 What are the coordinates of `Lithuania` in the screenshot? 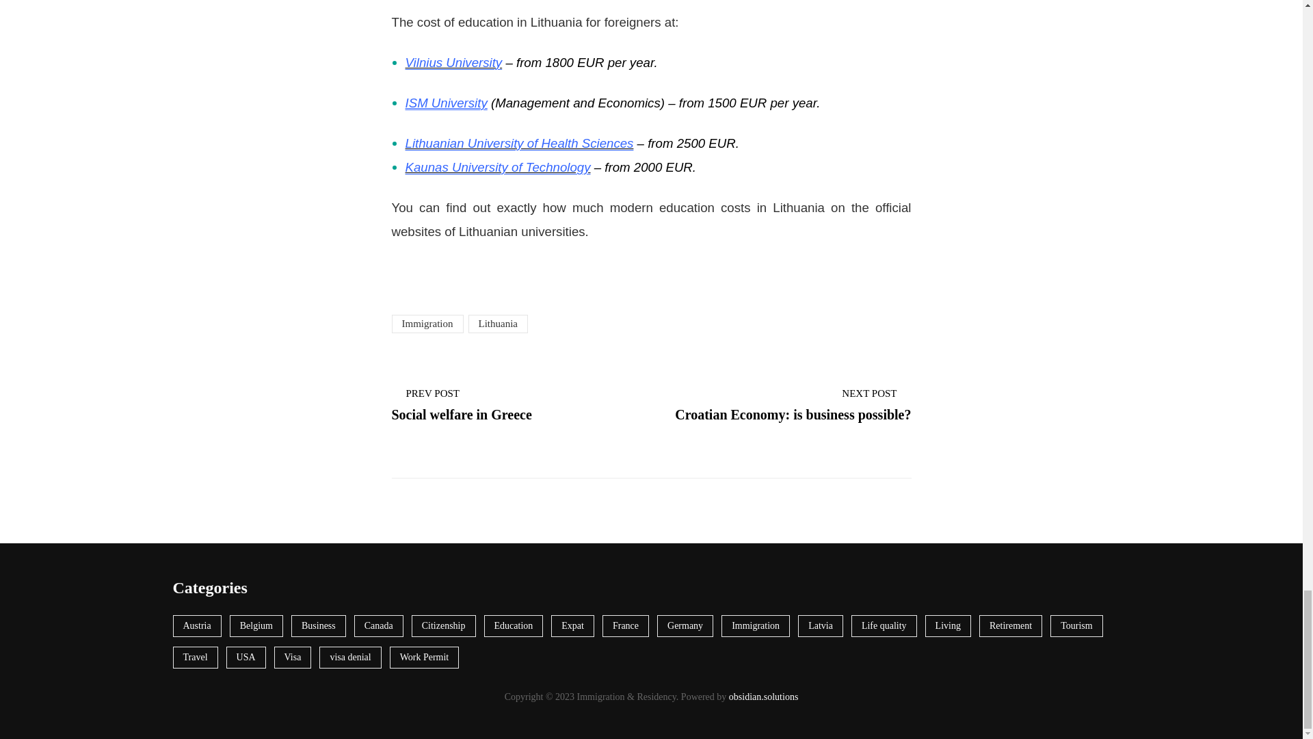 It's located at (497, 324).